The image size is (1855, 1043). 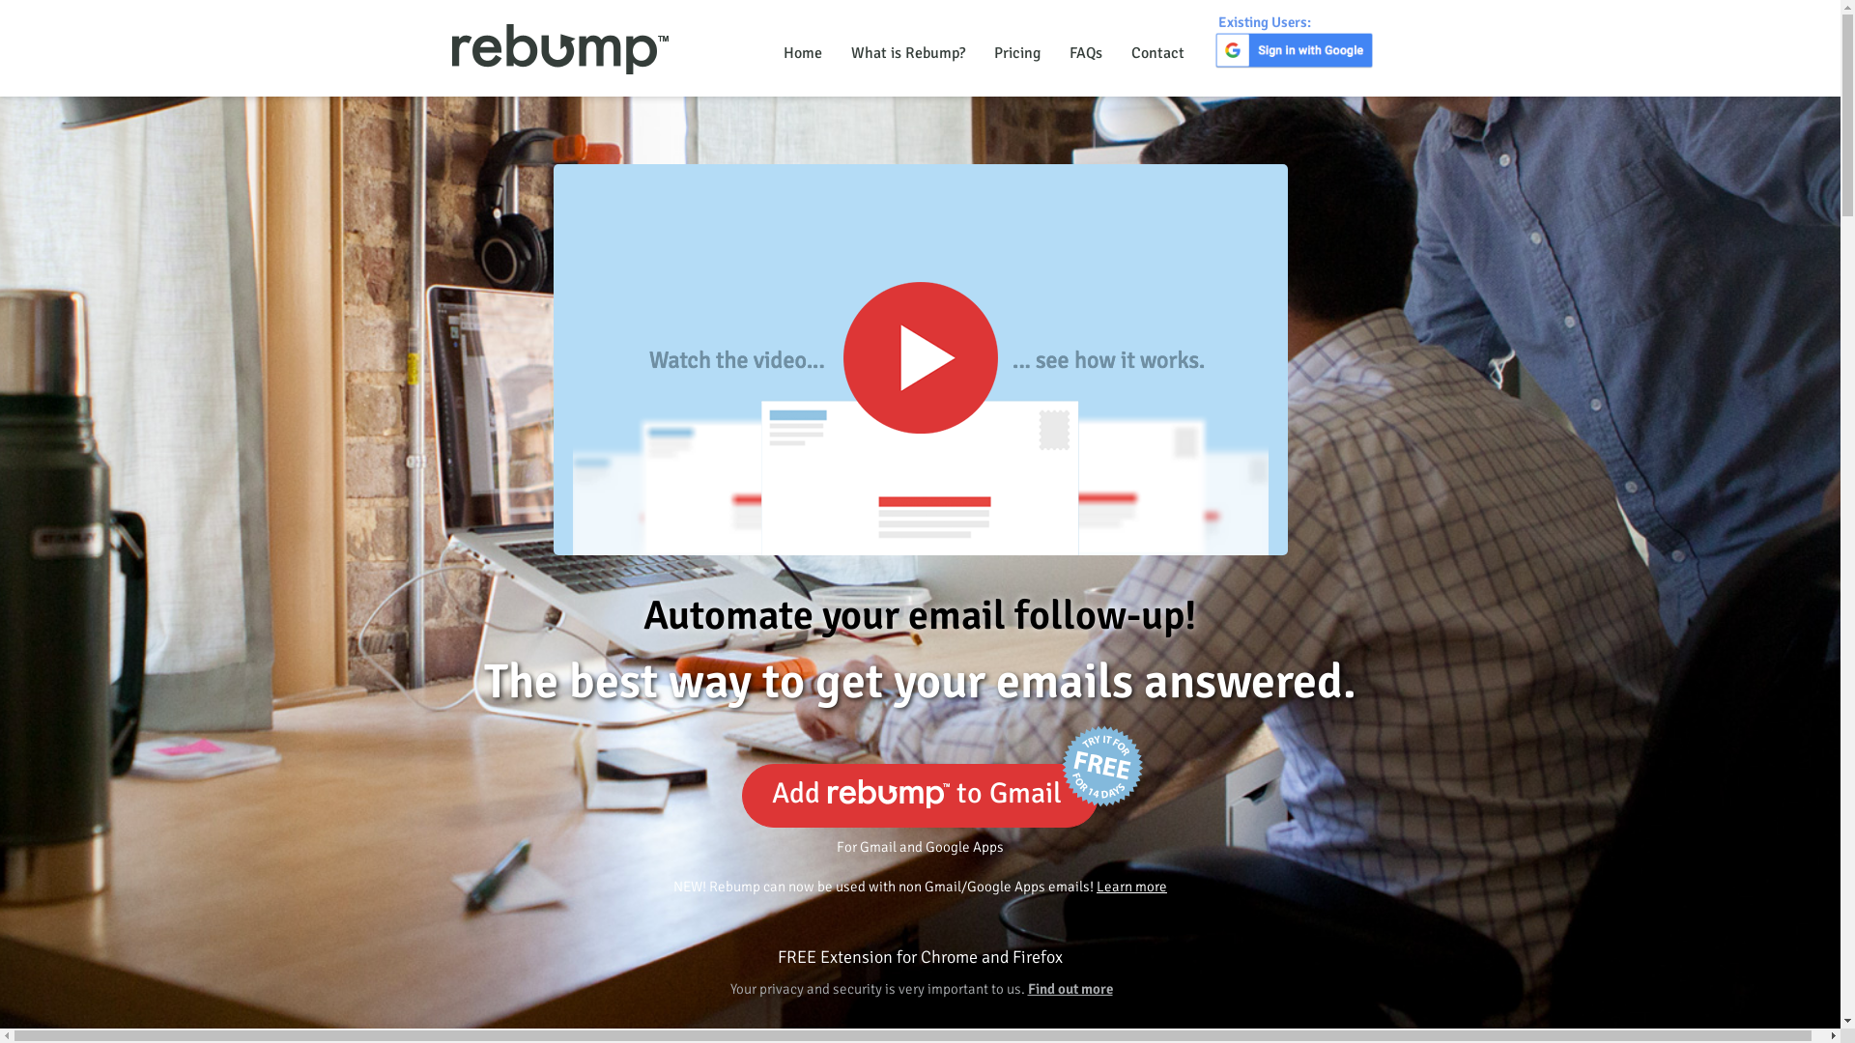 I want to click on What is Rebump?, so click(x=908, y=53).